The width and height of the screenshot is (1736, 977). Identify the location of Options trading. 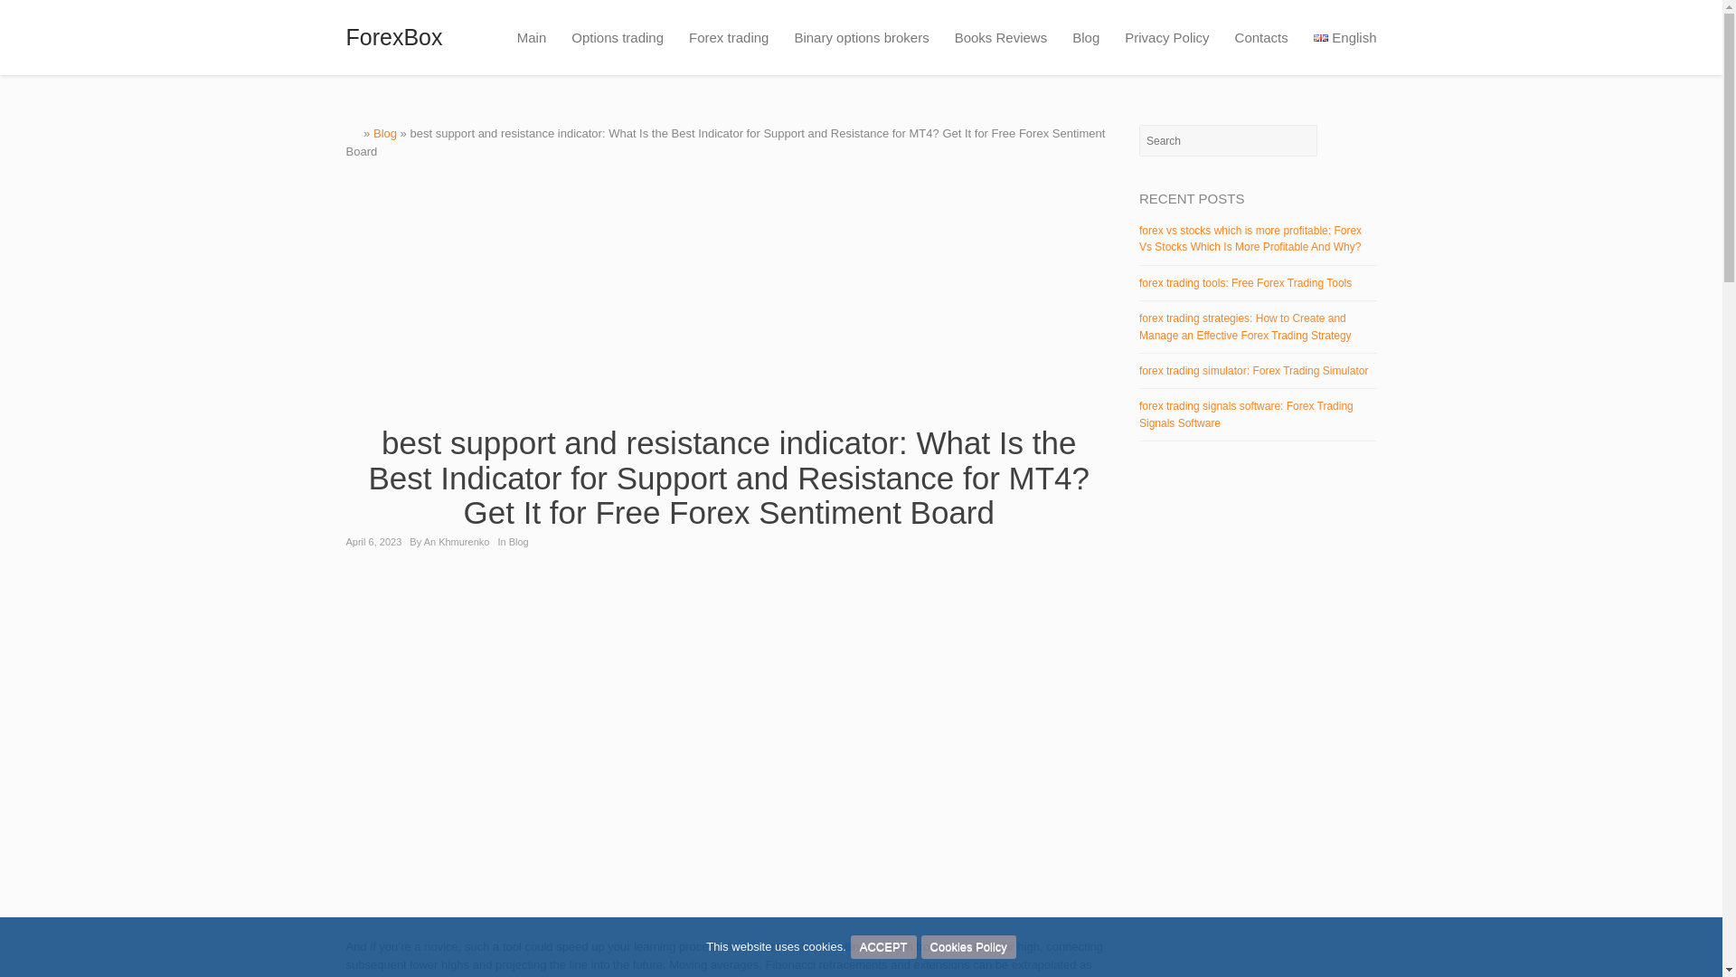
(618, 38).